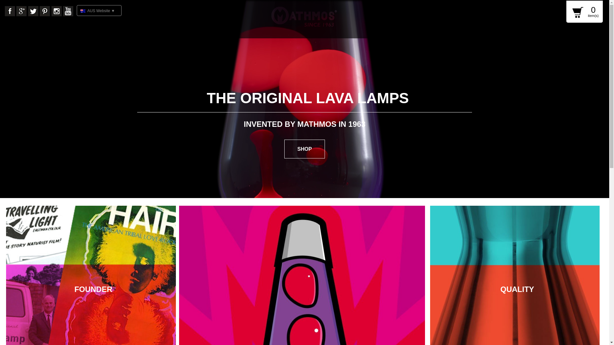  I want to click on SHOP, so click(304, 149).